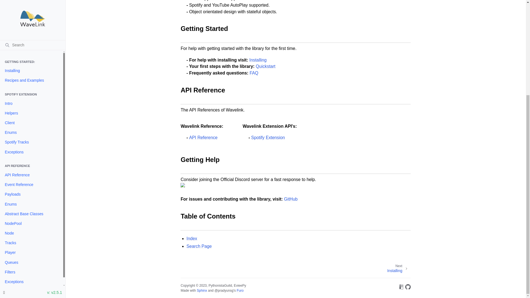 The width and height of the screenshot is (530, 298). What do you see at coordinates (31, 1) in the screenshot?
I see `Enums` at bounding box center [31, 1].